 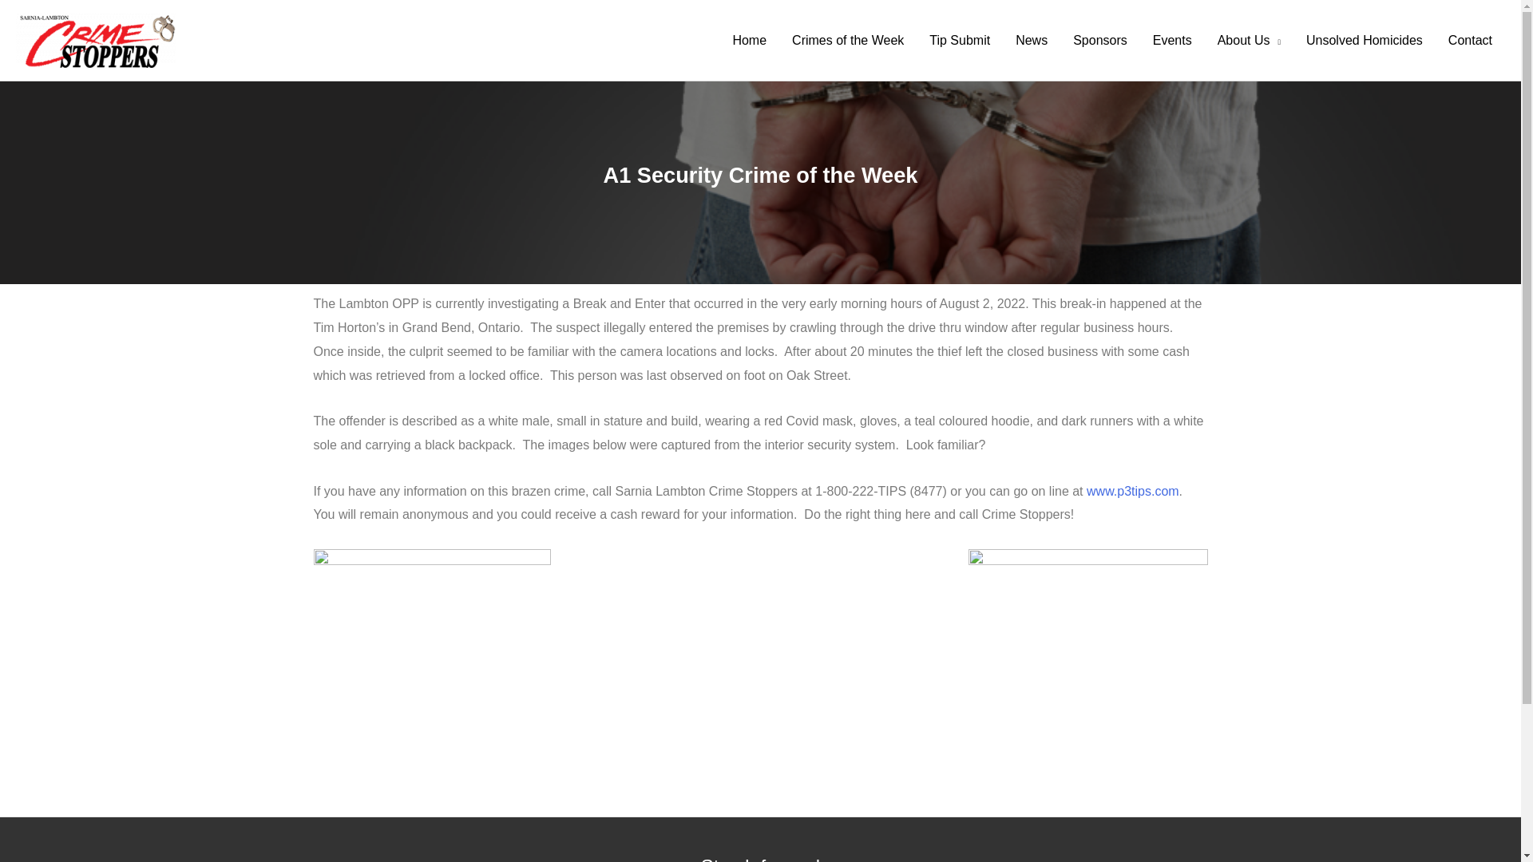 What do you see at coordinates (848, 41) in the screenshot?
I see `Crimes of the Week` at bounding box center [848, 41].